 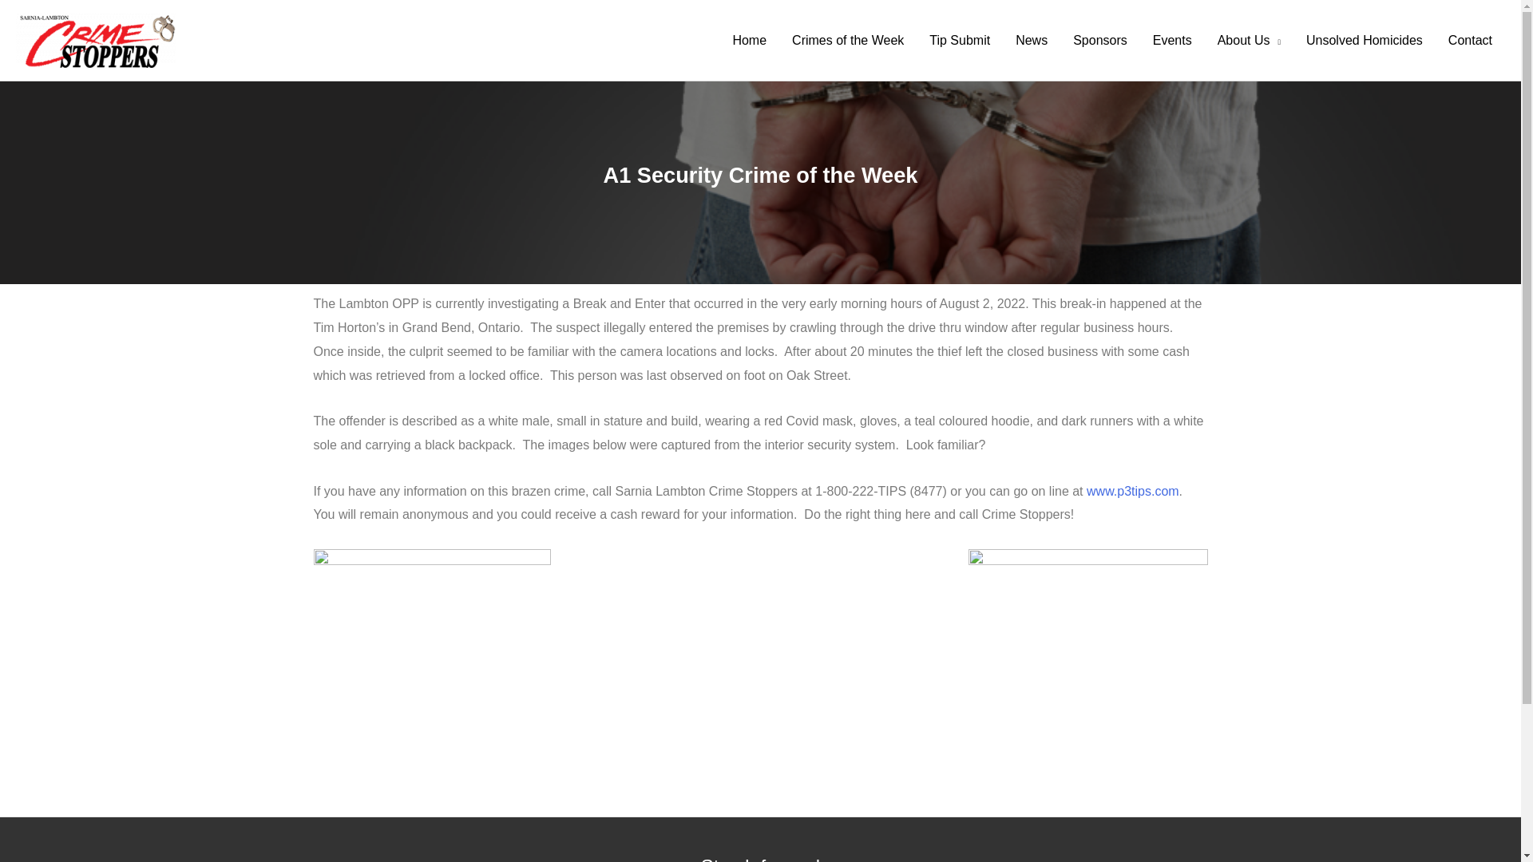 What do you see at coordinates (848, 41) in the screenshot?
I see `Crimes of the Week` at bounding box center [848, 41].